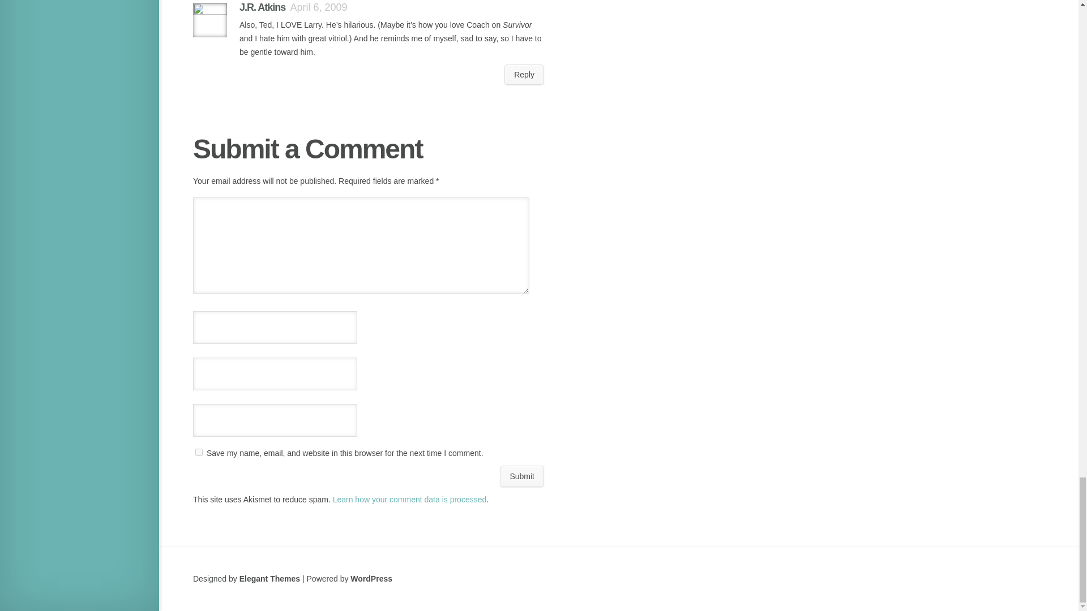 The width and height of the screenshot is (1087, 611). What do you see at coordinates (199, 451) in the screenshot?
I see `yes` at bounding box center [199, 451].